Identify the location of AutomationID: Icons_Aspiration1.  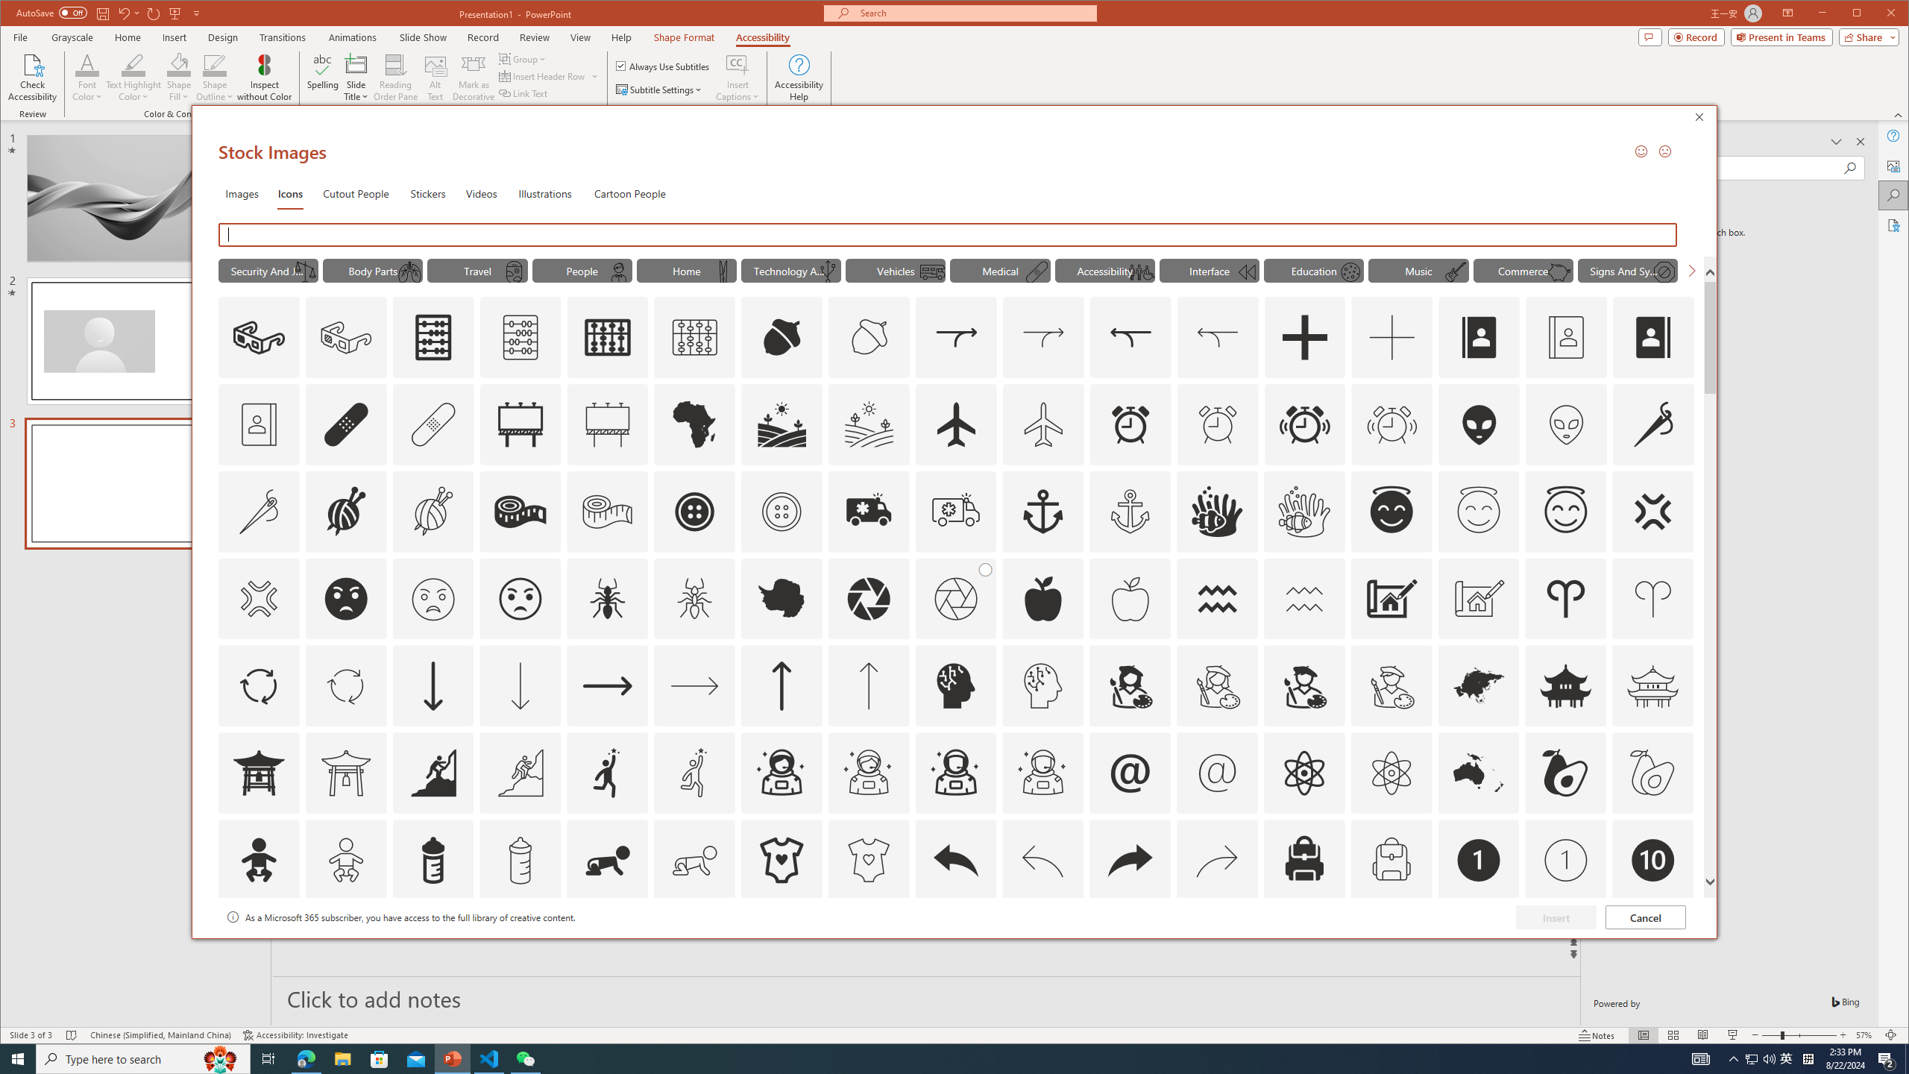
(607, 773).